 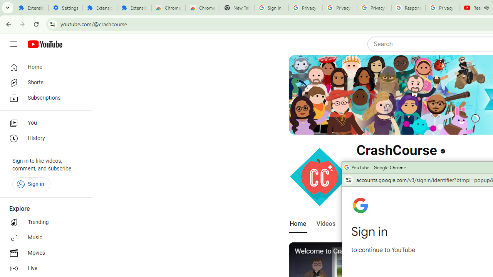 I want to click on Trending, so click(x=44, y=222).